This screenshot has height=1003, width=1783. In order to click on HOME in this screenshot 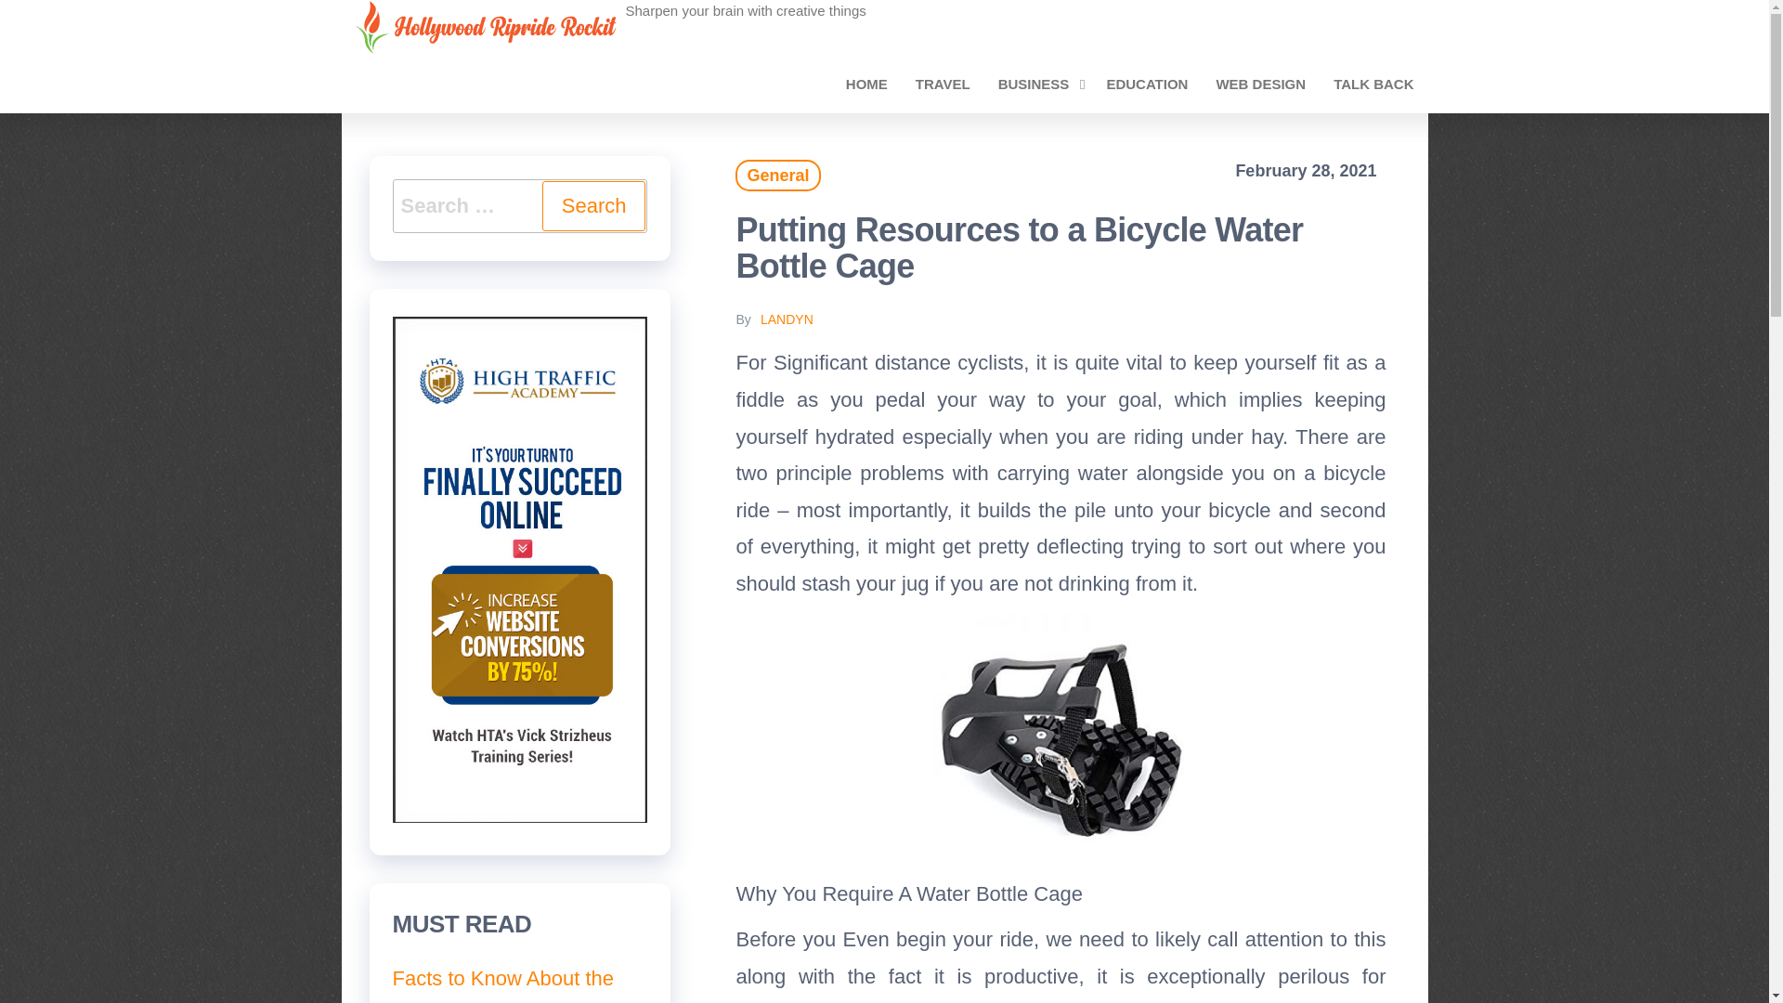, I will do `click(867, 84)`.